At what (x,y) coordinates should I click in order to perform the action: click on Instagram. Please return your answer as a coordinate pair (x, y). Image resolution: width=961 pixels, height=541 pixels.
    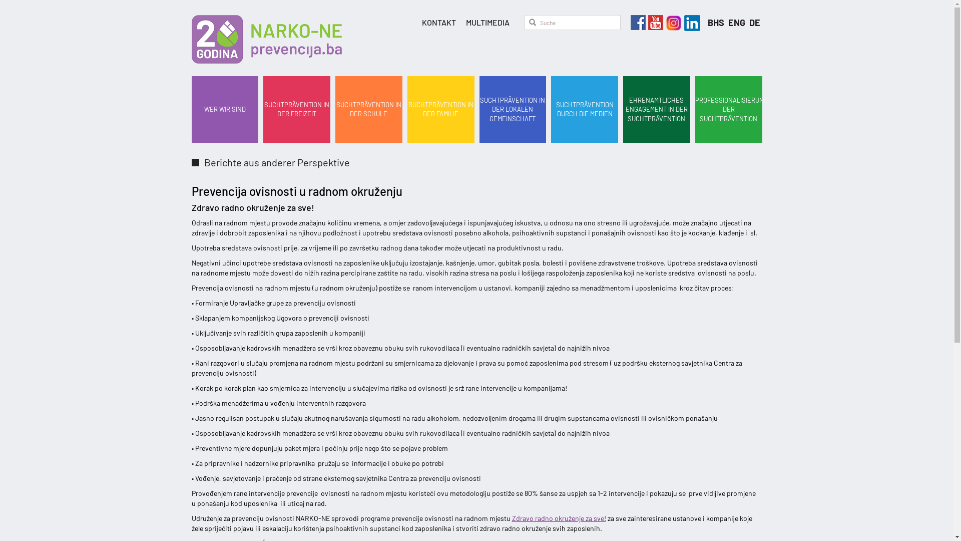
    Looking at the image, I should click on (691, 20).